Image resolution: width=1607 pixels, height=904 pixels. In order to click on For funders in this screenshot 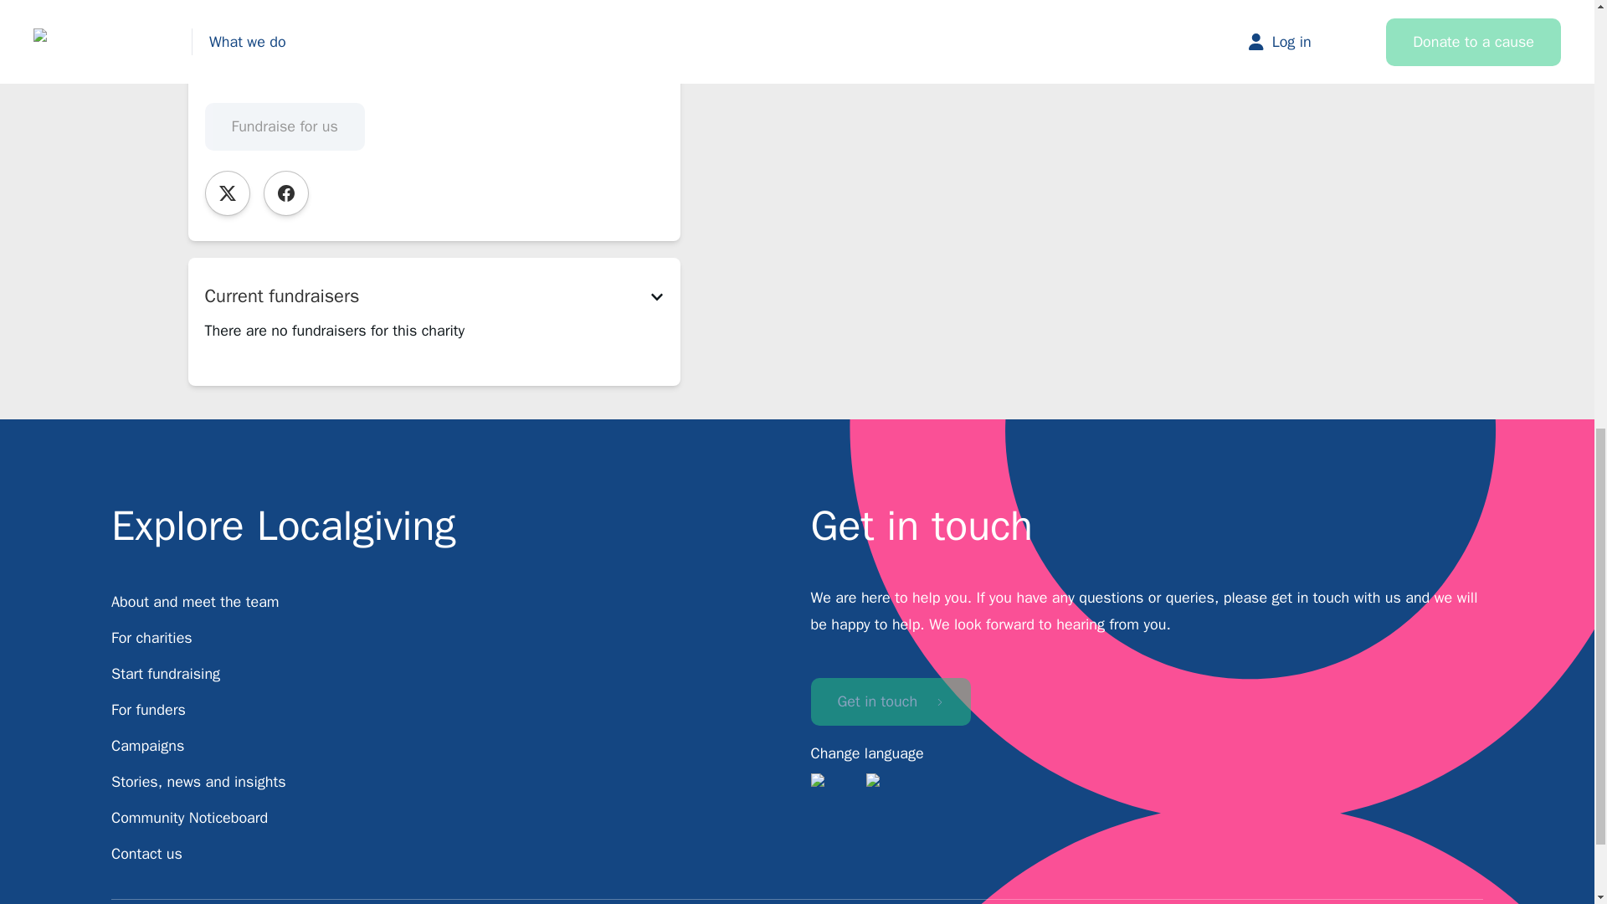, I will do `click(148, 710)`.